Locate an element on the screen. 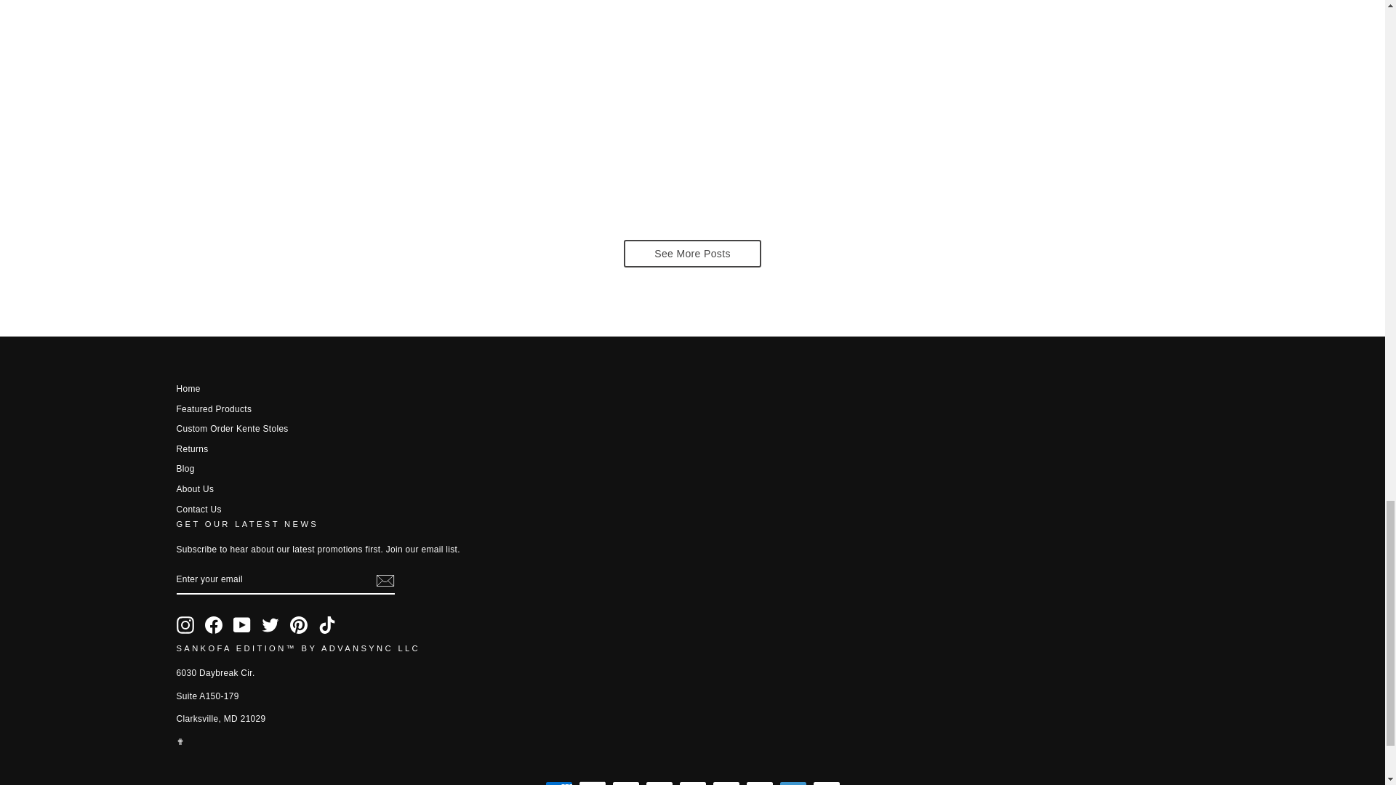  Discover is located at coordinates (659, 783).